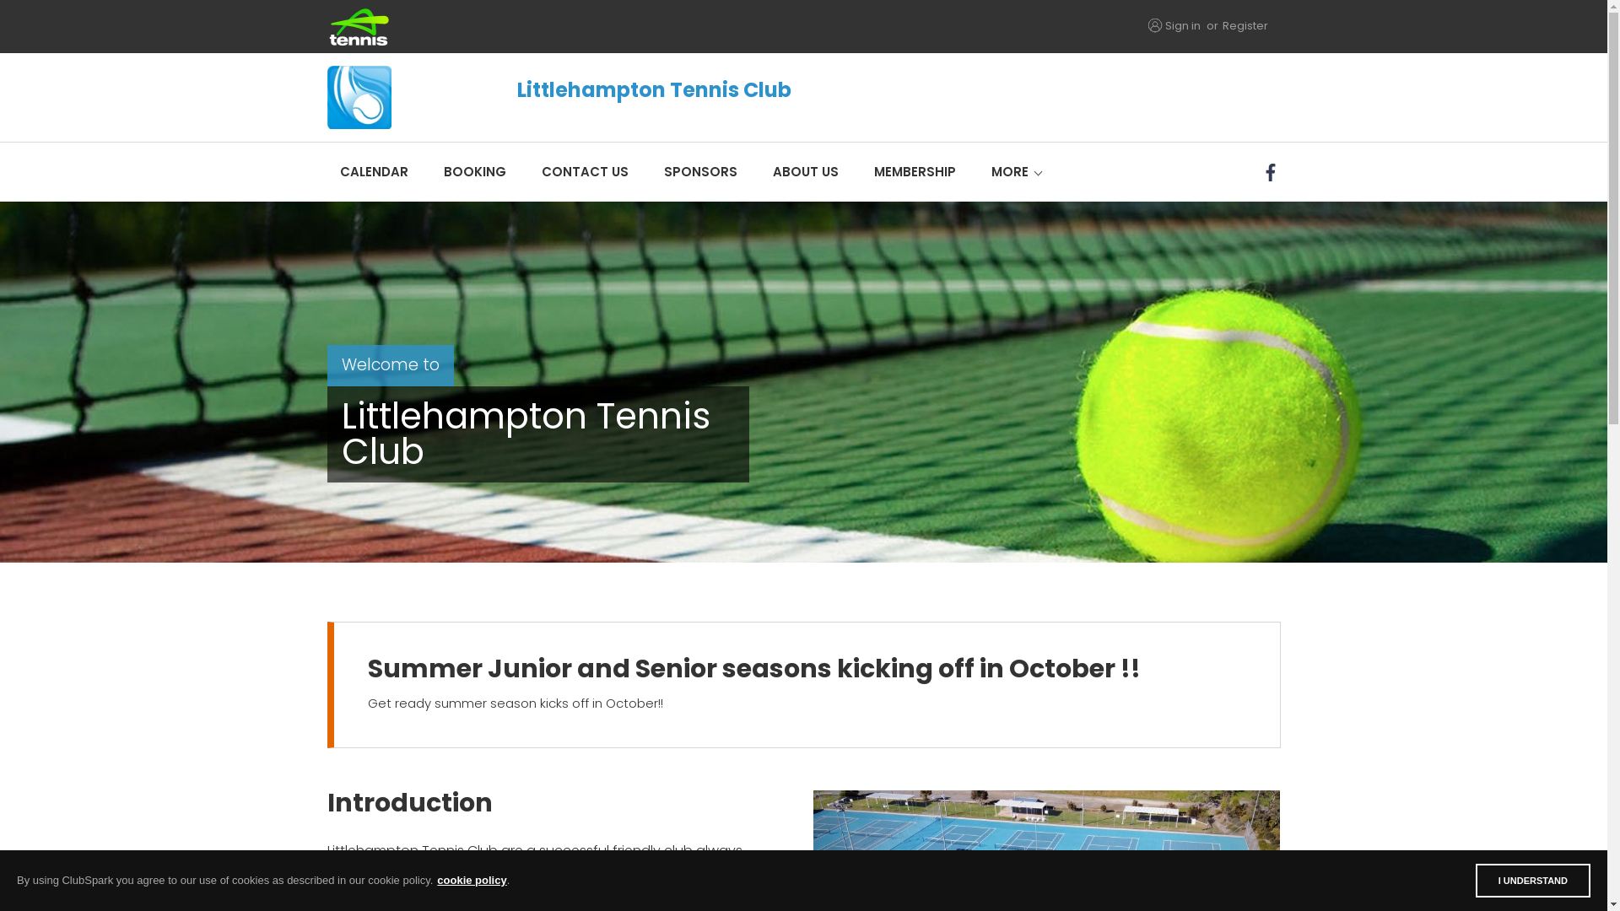 The width and height of the screenshot is (1620, 911). What do you see at coordinates (1010, 172) in the screenshot?
I see `MORE` at bounding box center [1010, 172].